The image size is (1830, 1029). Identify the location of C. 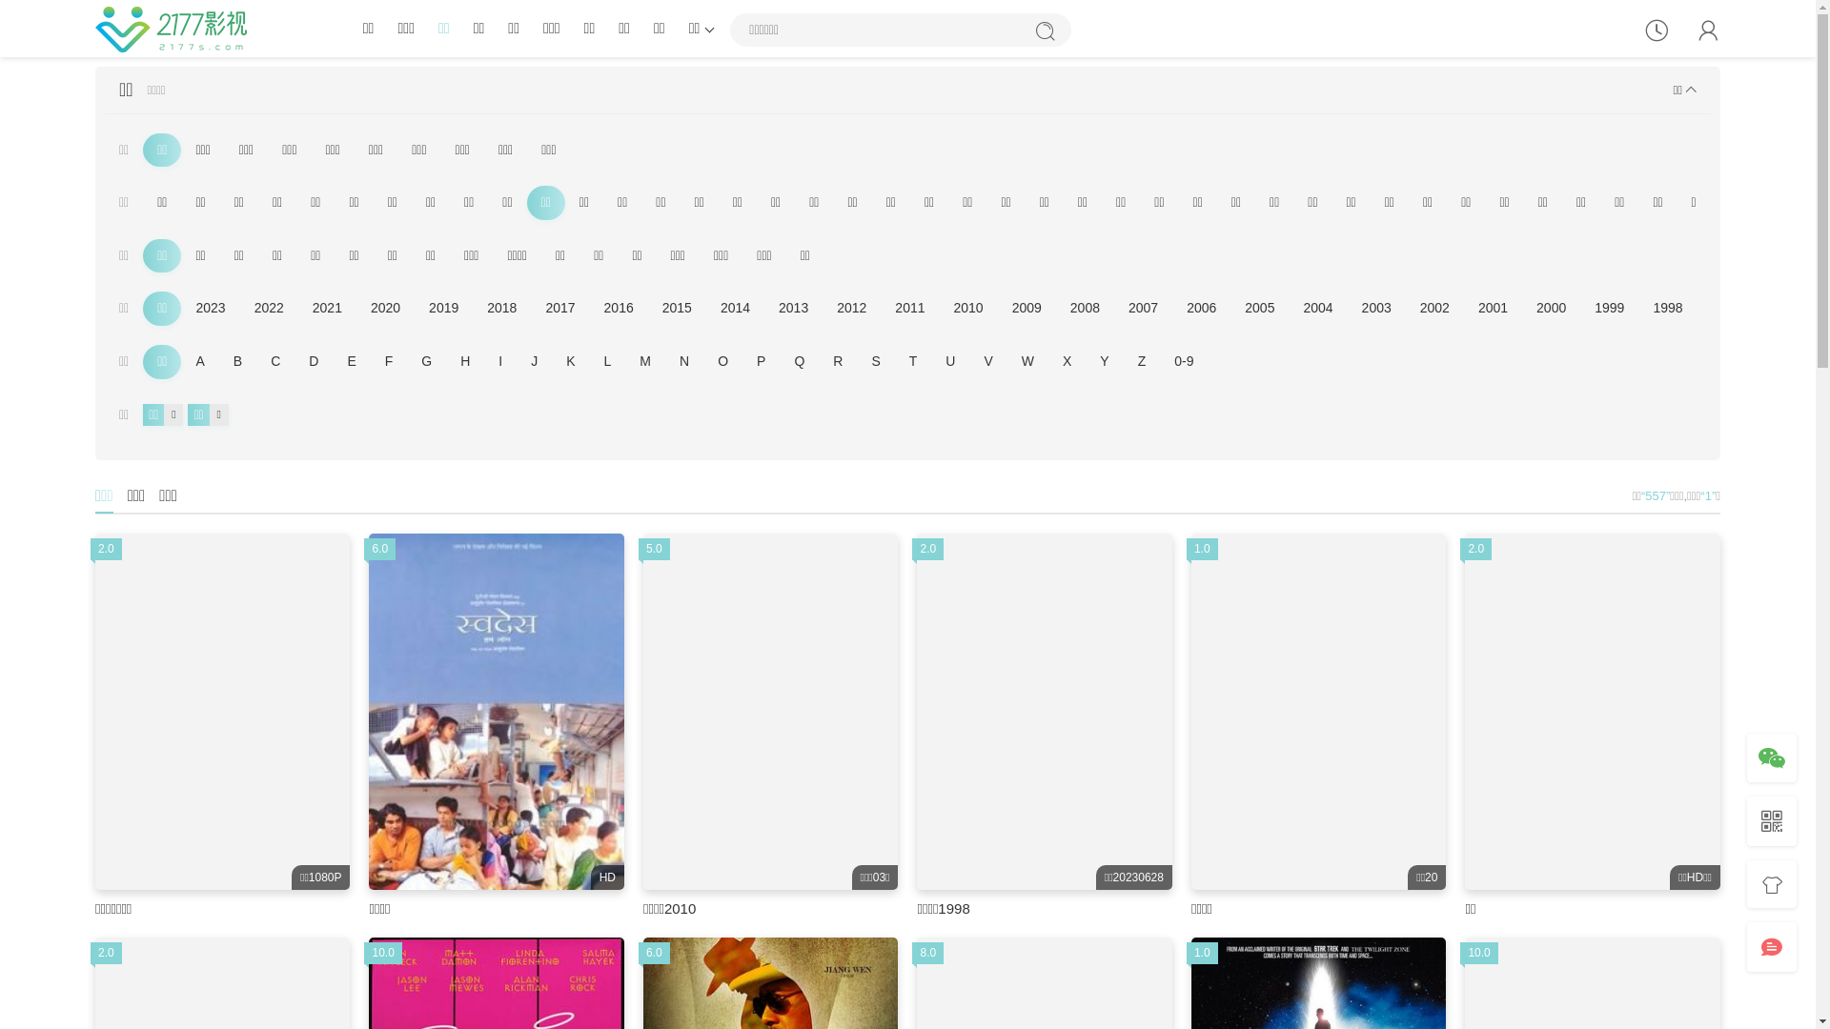
(275, 362).